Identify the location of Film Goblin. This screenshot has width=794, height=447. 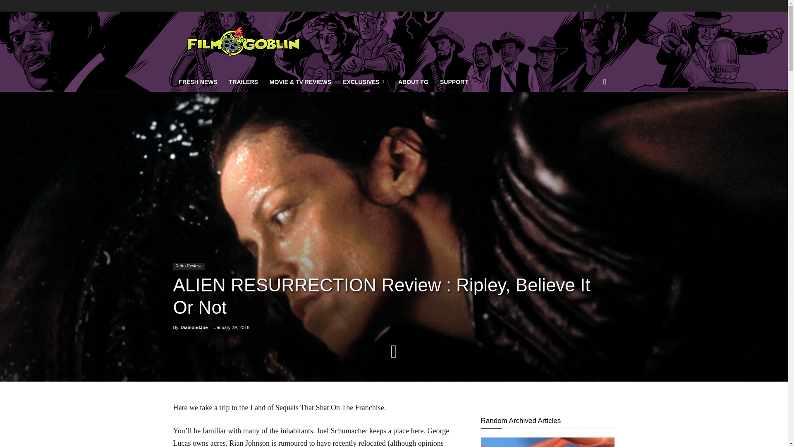
(243, 41).